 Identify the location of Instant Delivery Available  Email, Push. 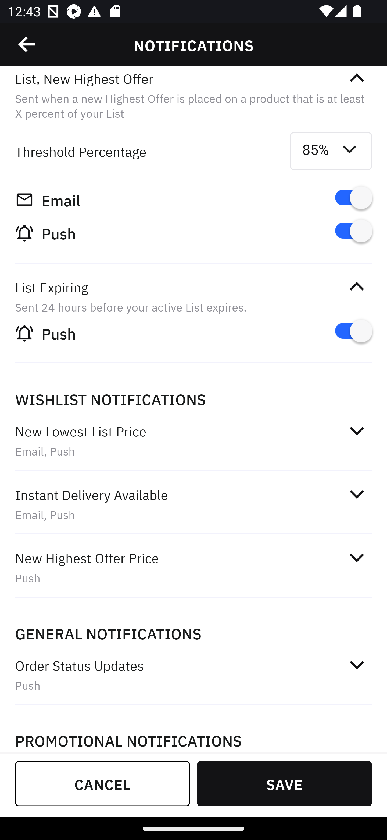
(193, 504).